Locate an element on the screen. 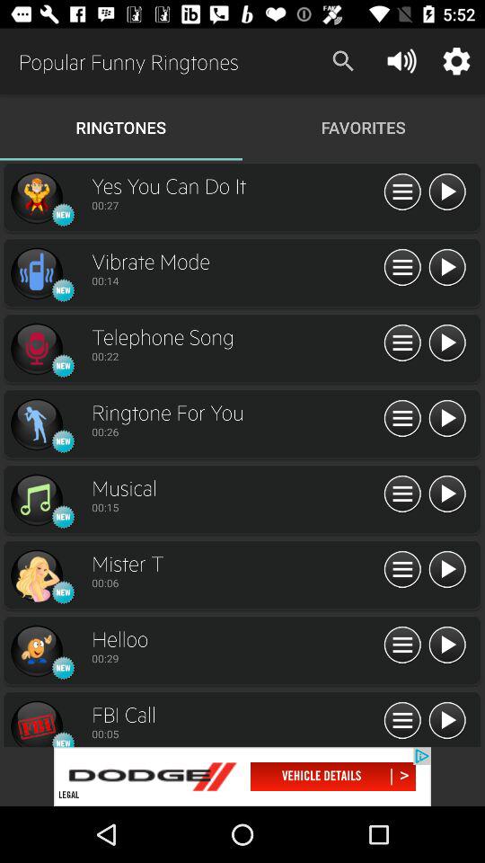 The image size is (485, 863). play song is located at coordinates (447, 645).